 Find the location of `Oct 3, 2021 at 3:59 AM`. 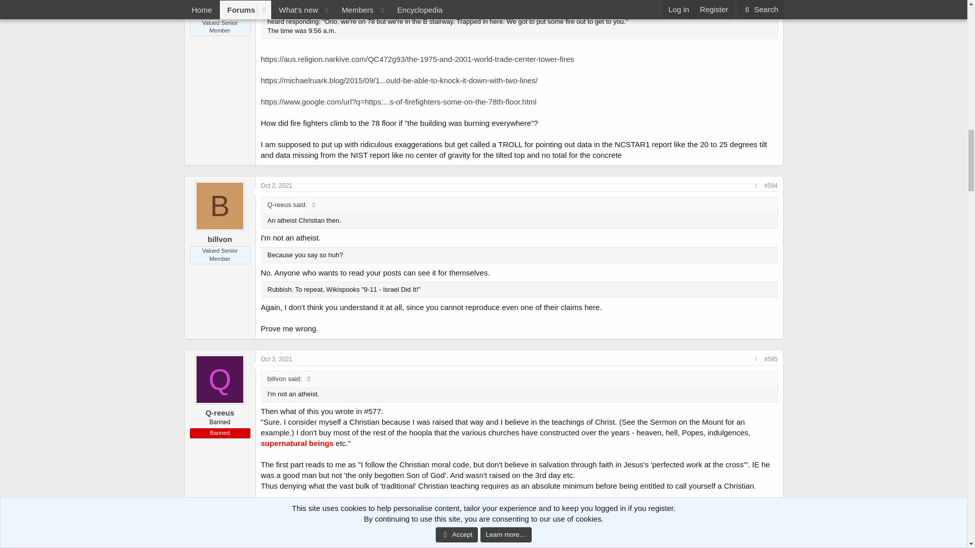

Oct 3, 2021 at 3:59 AM is located at coordinates (277, 359).